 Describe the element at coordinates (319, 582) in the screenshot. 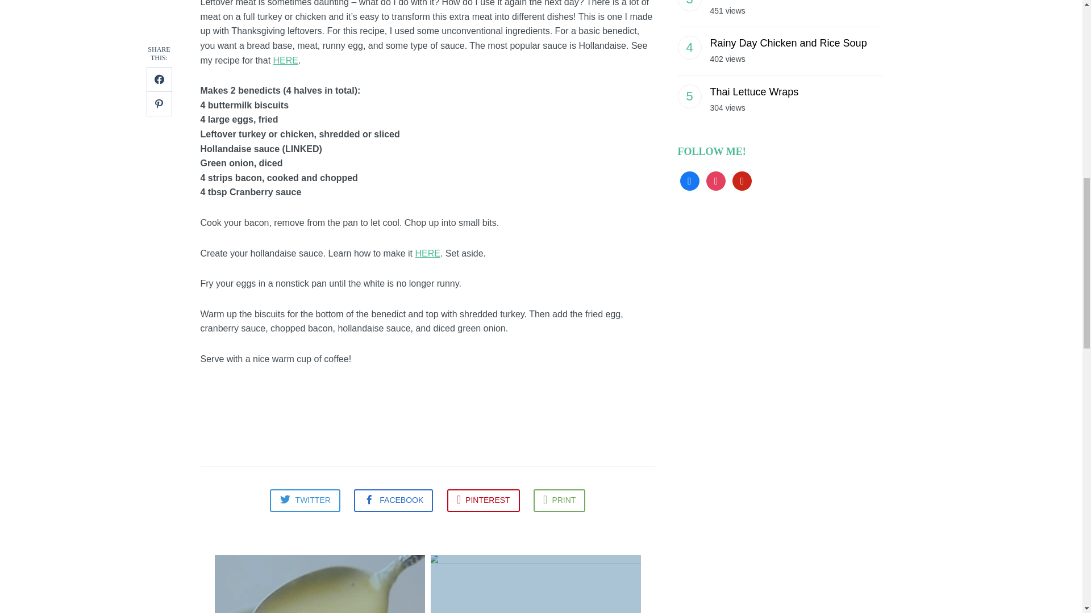

I see `Hollandaise Sauce` at that location.